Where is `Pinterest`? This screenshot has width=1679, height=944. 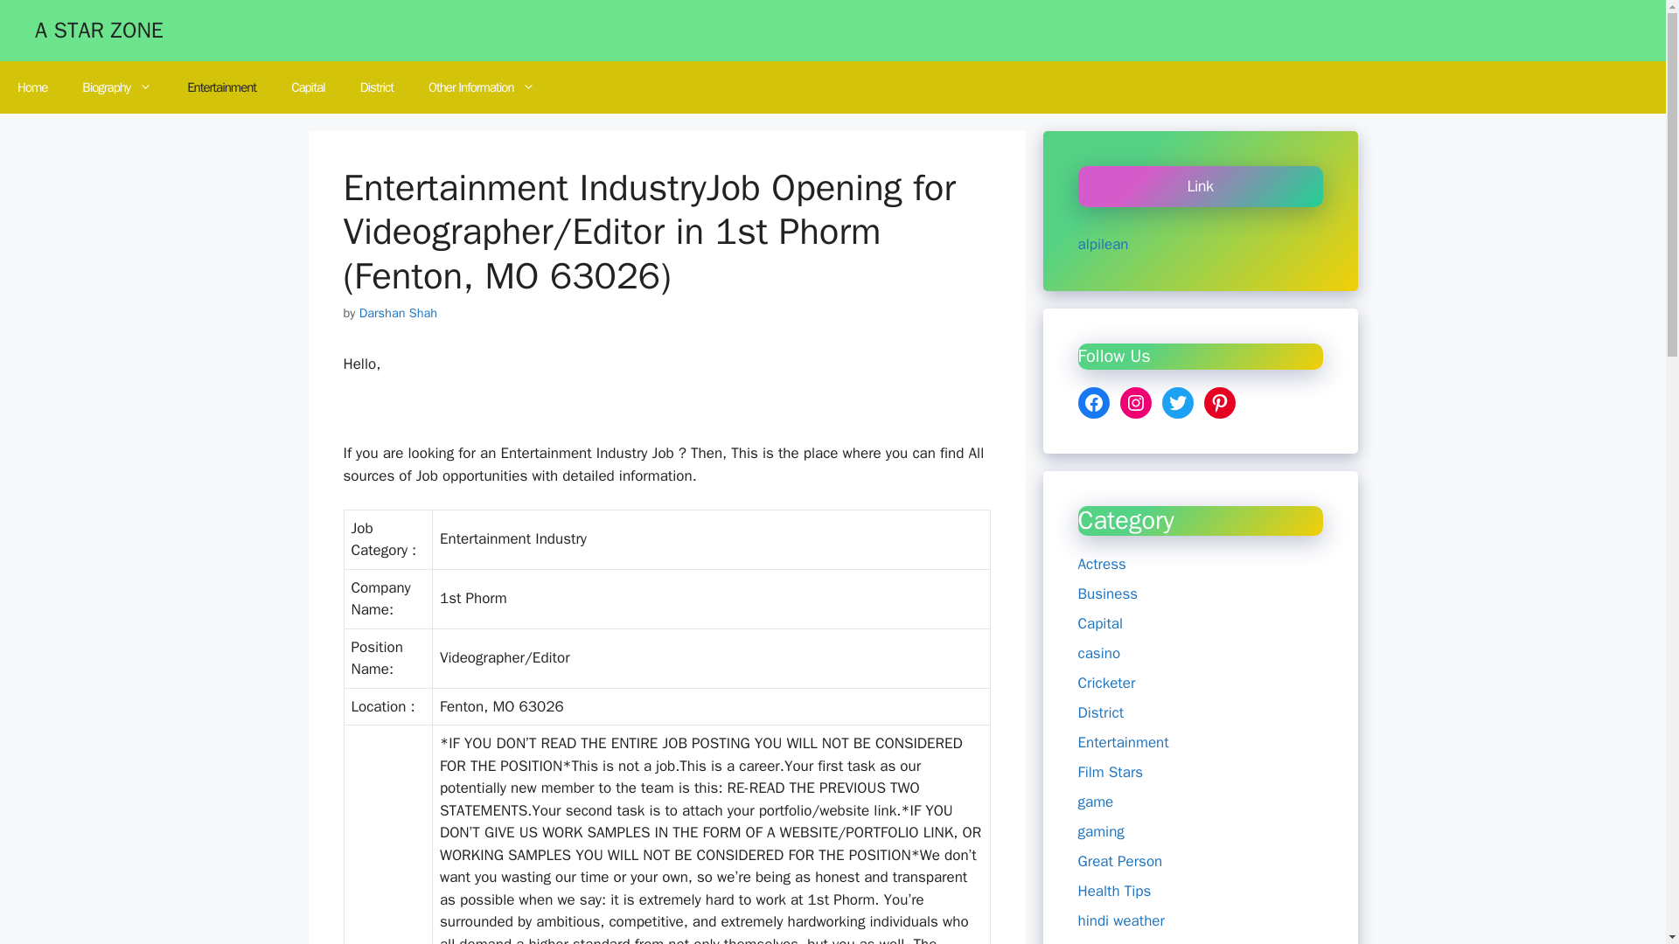
Pinterest is located at coordinates (1219, 402).